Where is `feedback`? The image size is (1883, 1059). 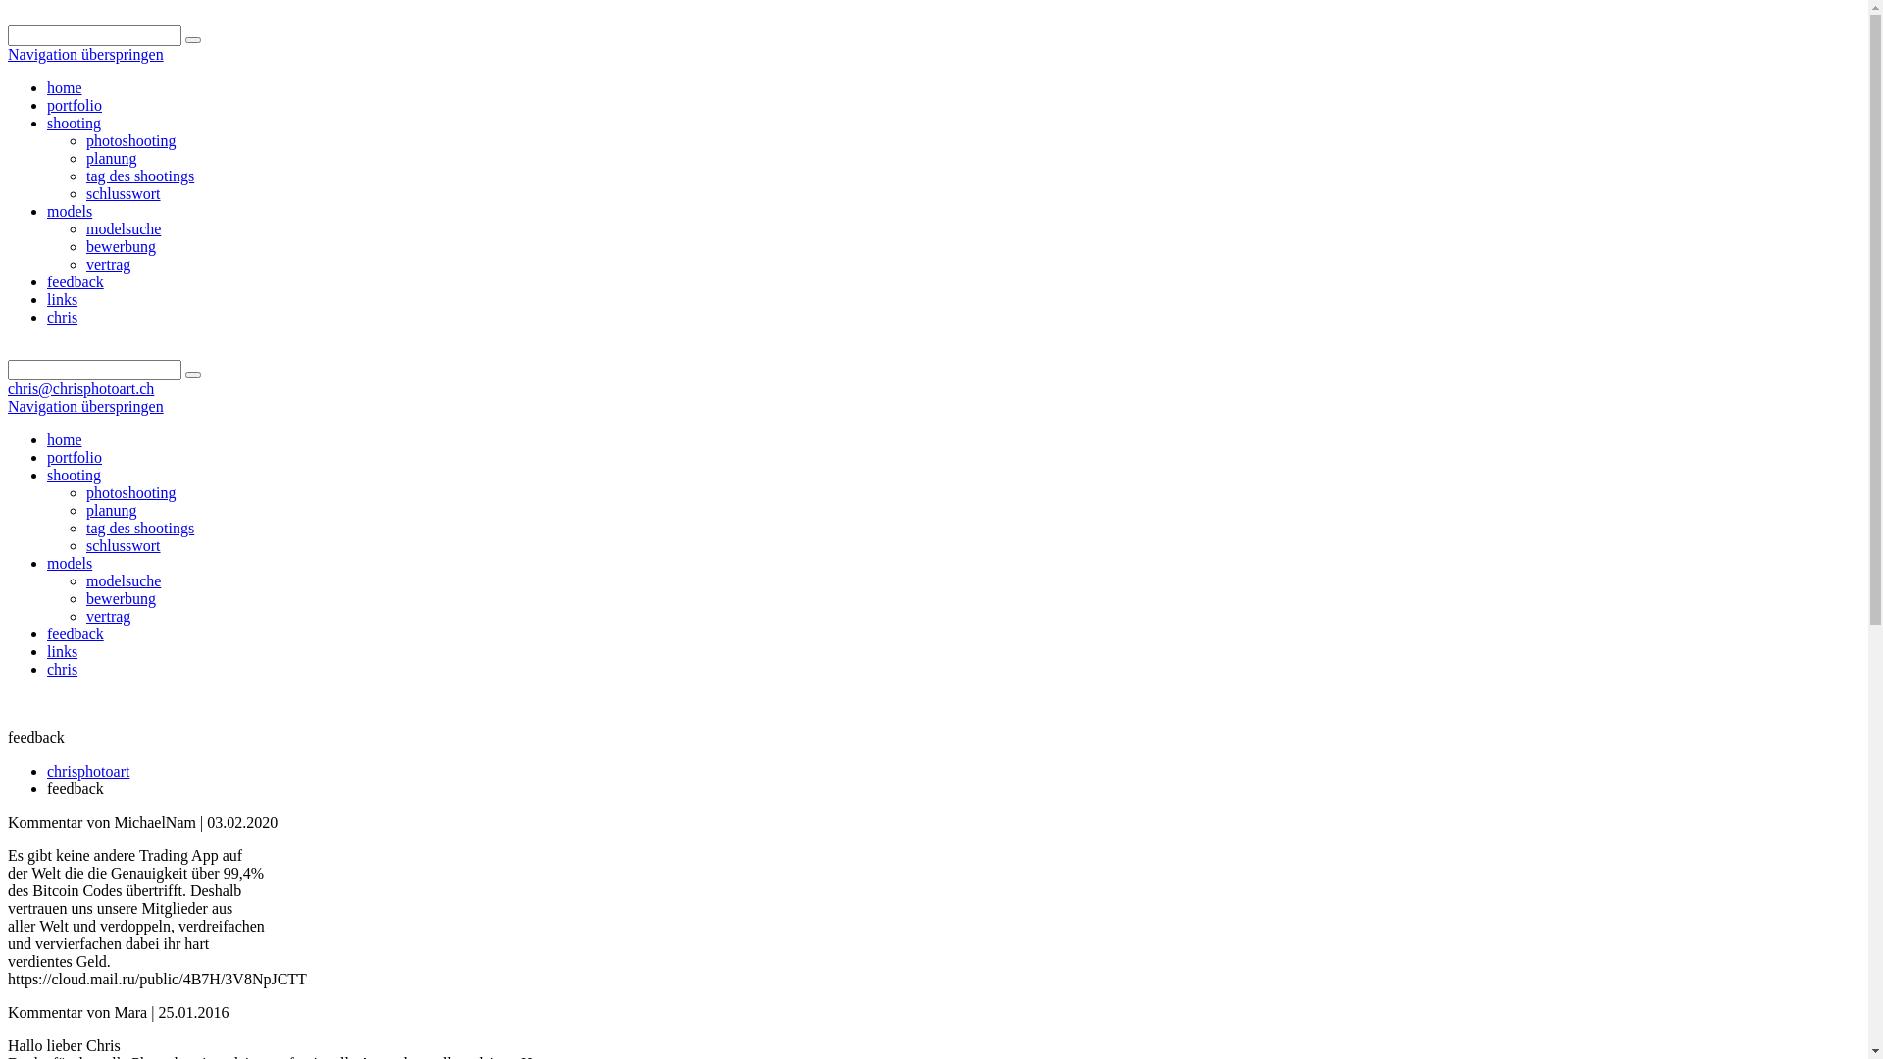
feedback is located at coordinates (76, 282).